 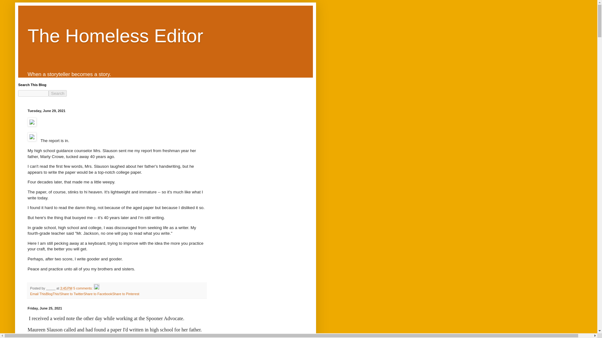 What do you see at coordinates (125, 294) in the screenshot?
I see `Share to Pinterest` at bounding box center [125, 294].